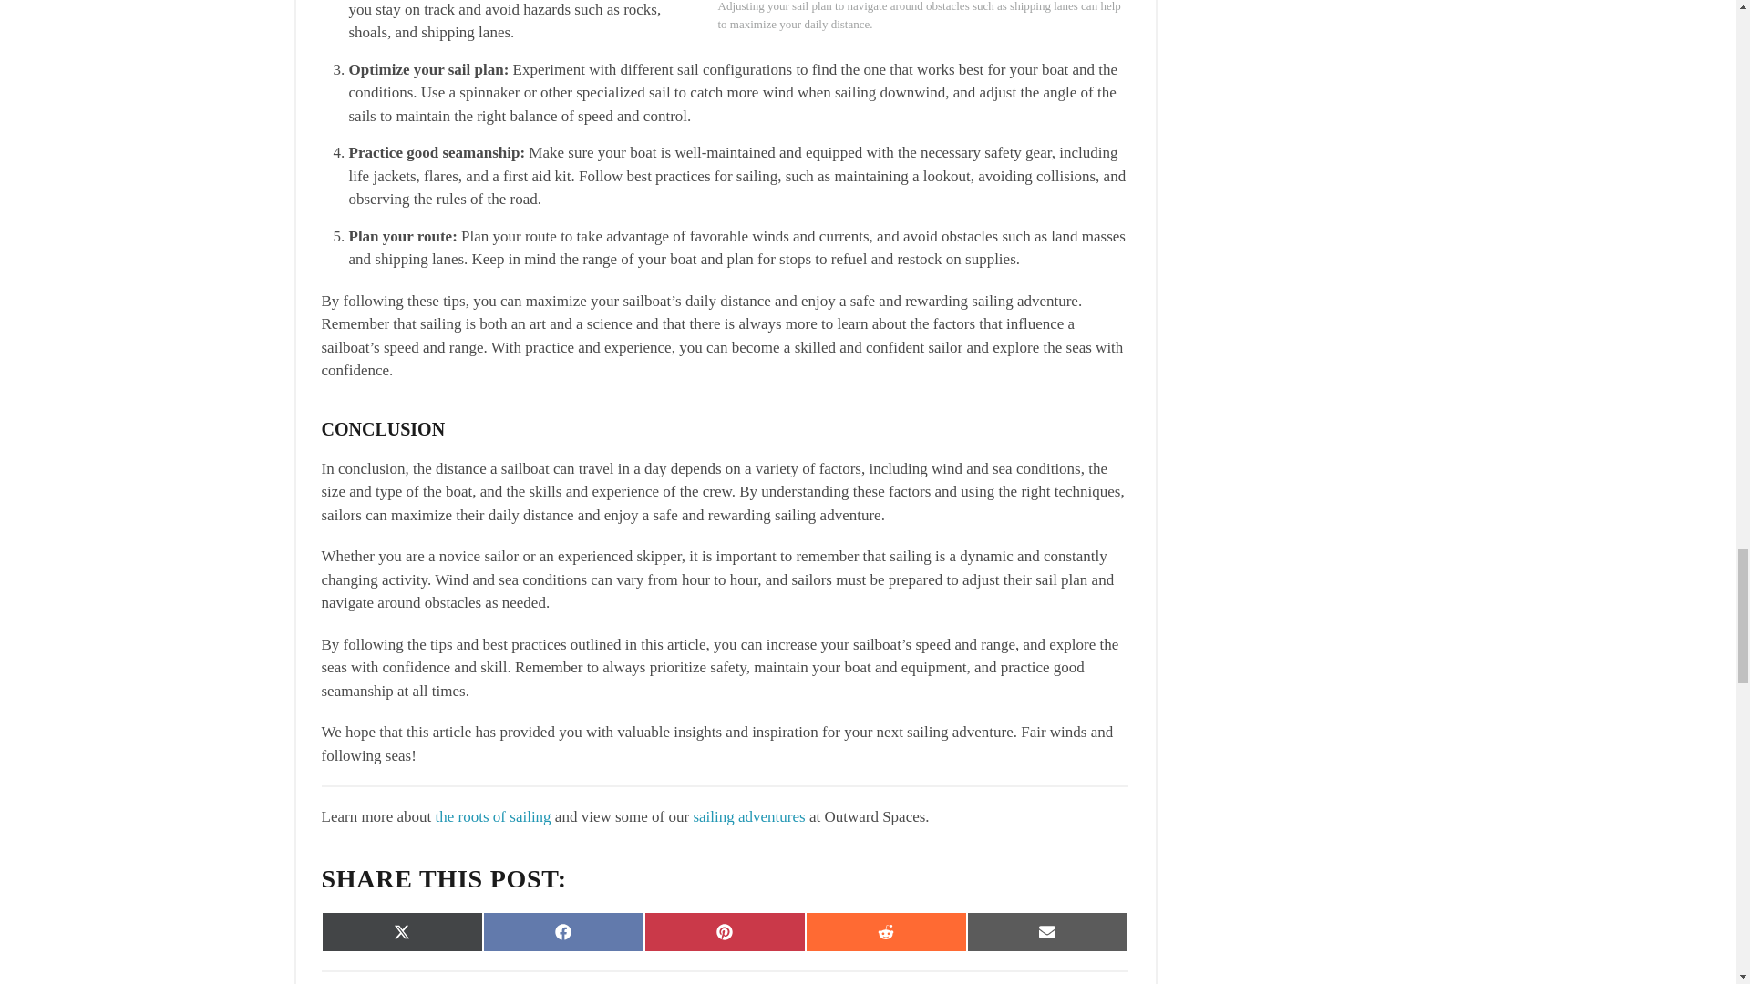 This screenshot has height=984, width=1750. Describe the element at coordinates (724, 932) in the screenshot. I see `Share on Pinterest` at that location.